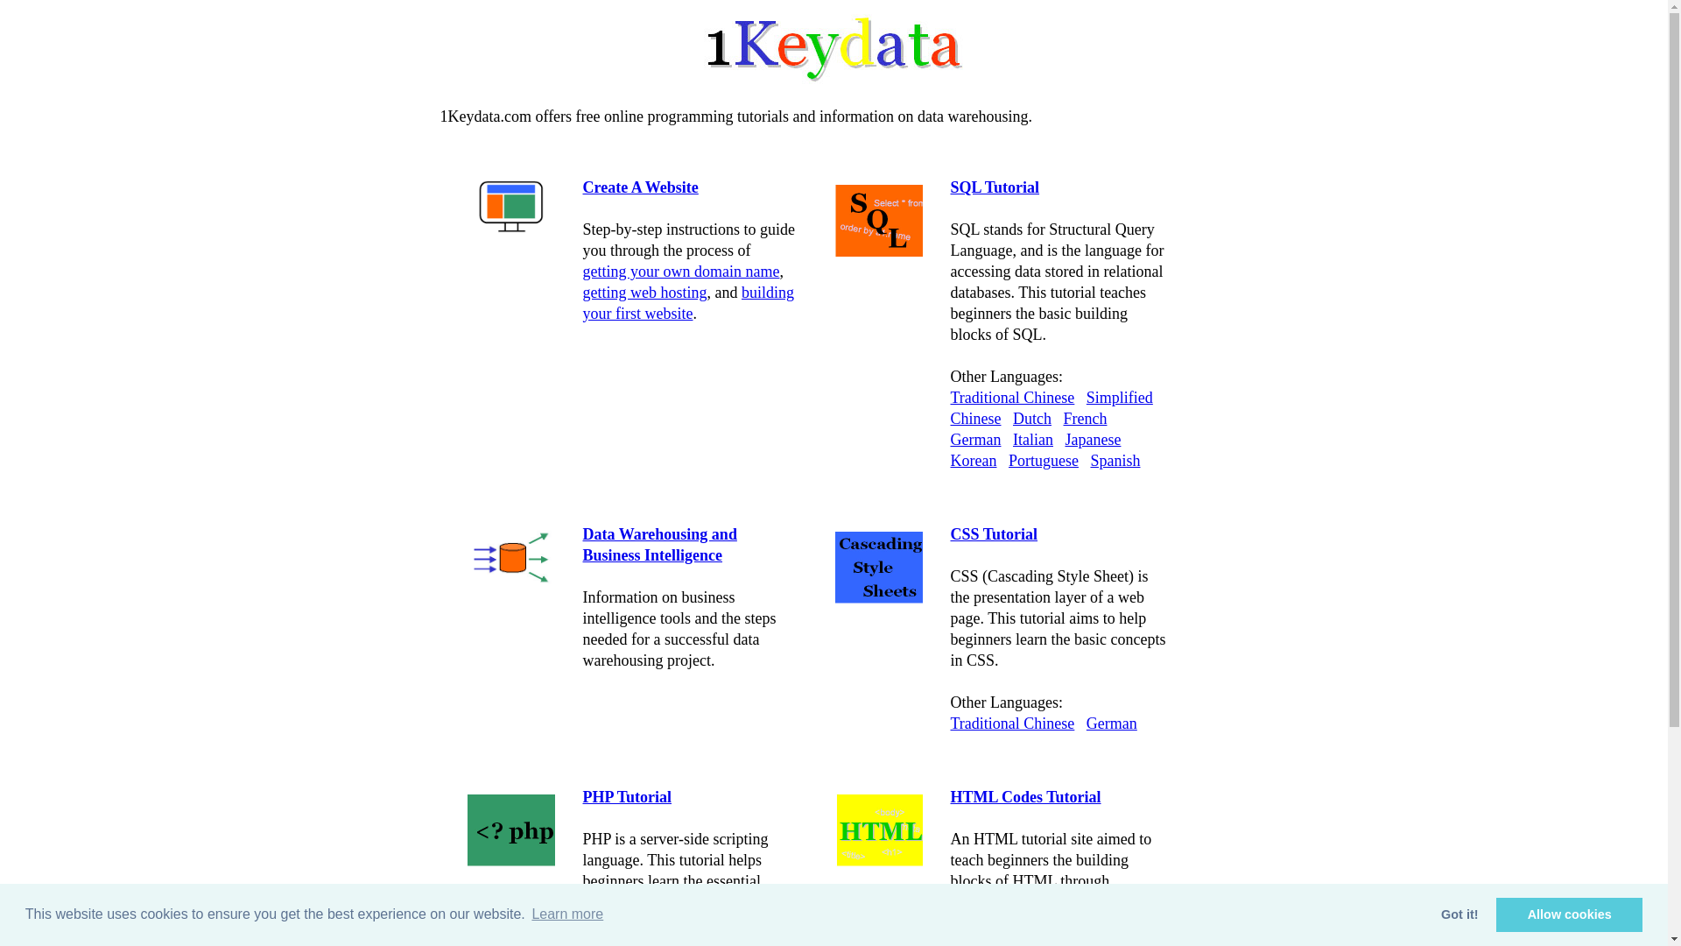 The image size is (1681, 946). What do you see at coordinates (1044, 461) in the screenshot?
I see `Portuguese` at bounding box center [1044, 461].